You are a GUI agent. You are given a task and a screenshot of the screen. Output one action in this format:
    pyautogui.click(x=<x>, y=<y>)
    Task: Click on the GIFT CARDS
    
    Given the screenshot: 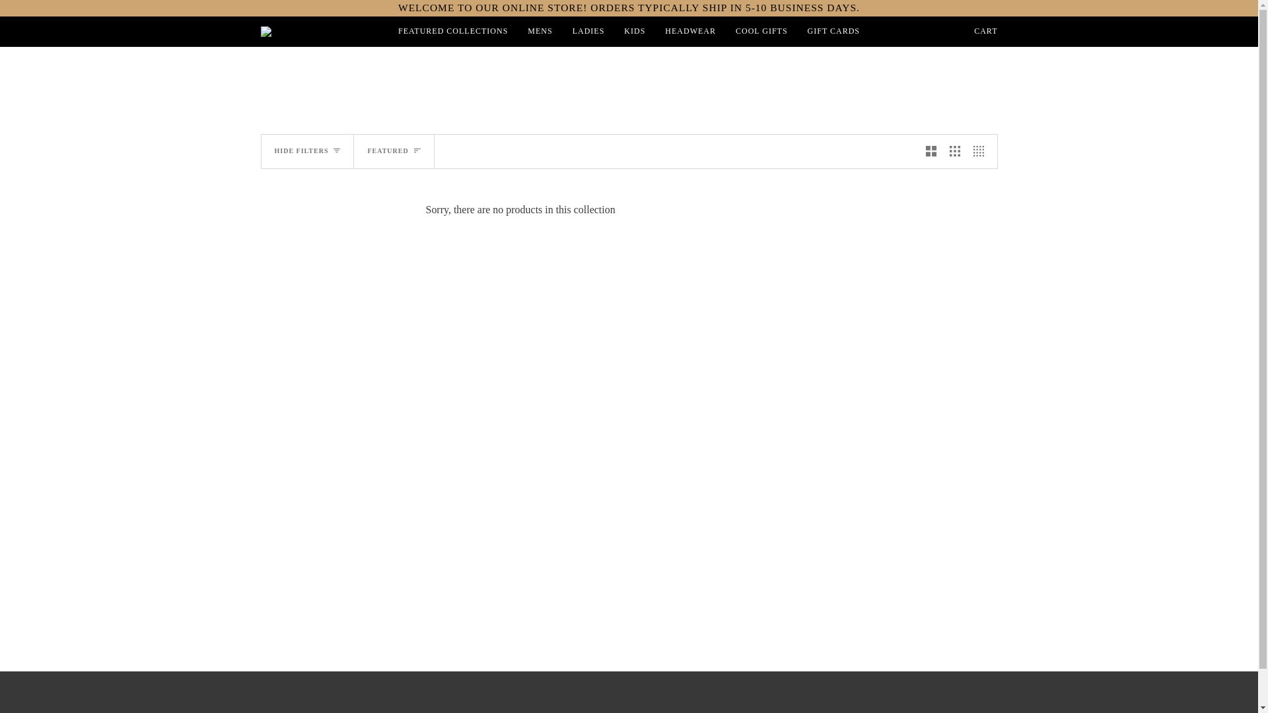 What is the action you would take?
    pyautogui.click(x=833, y=32)
    